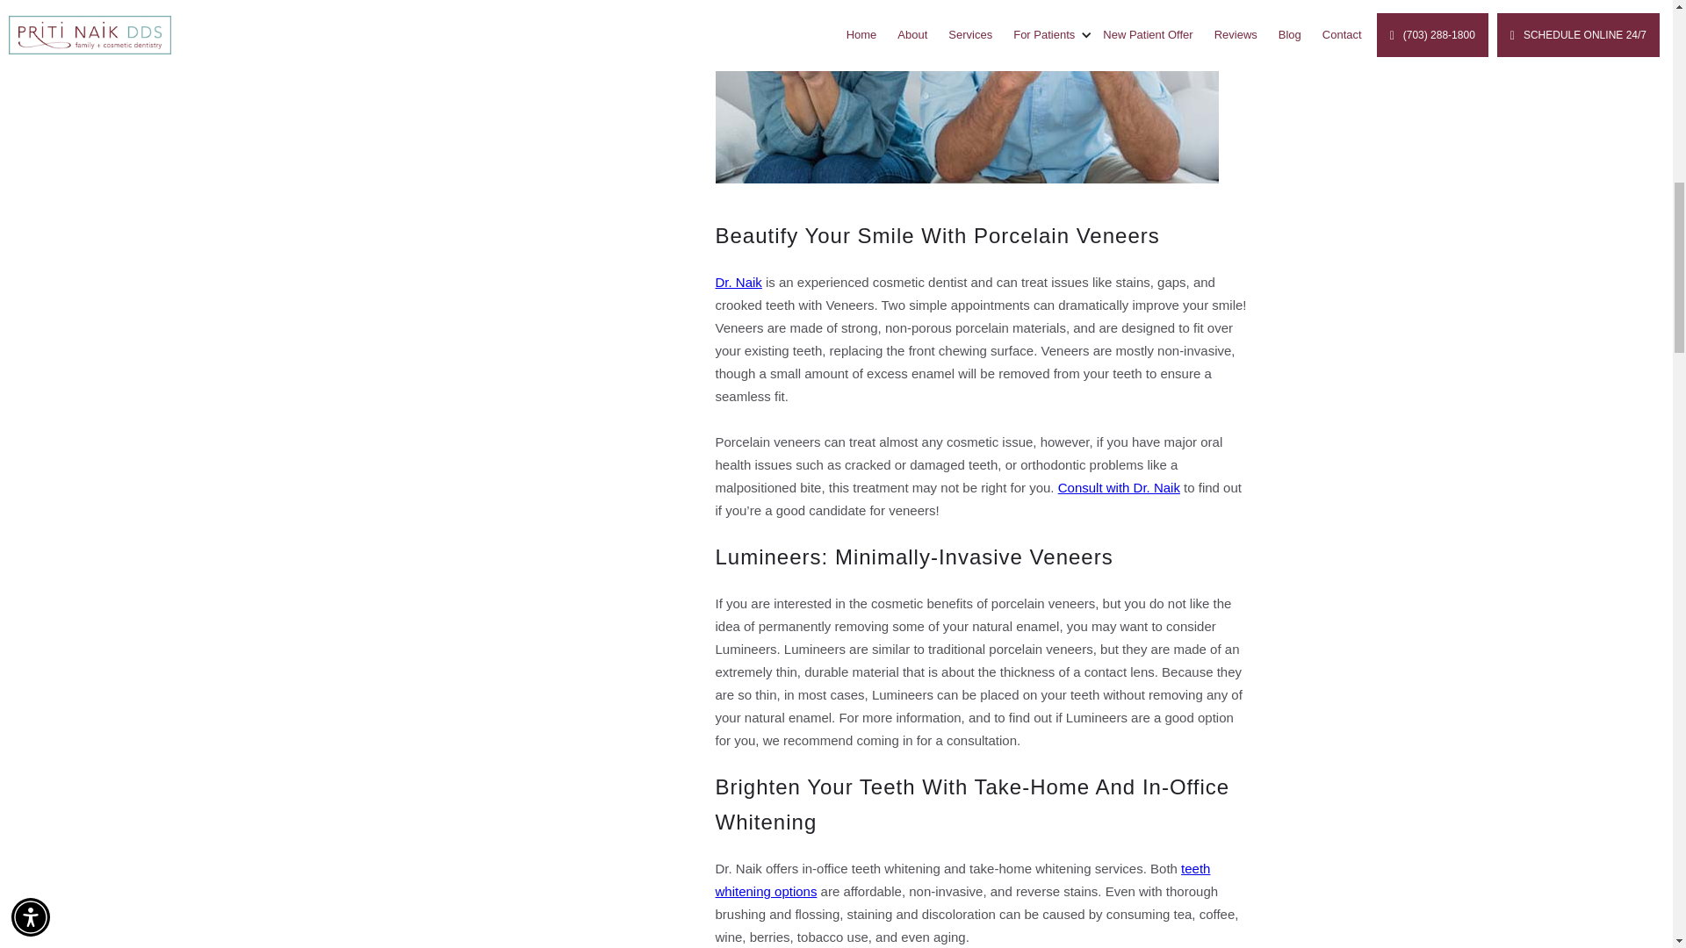 The image size is (1686, 948). I want to click on teeth whitening options, so click(962, 880).